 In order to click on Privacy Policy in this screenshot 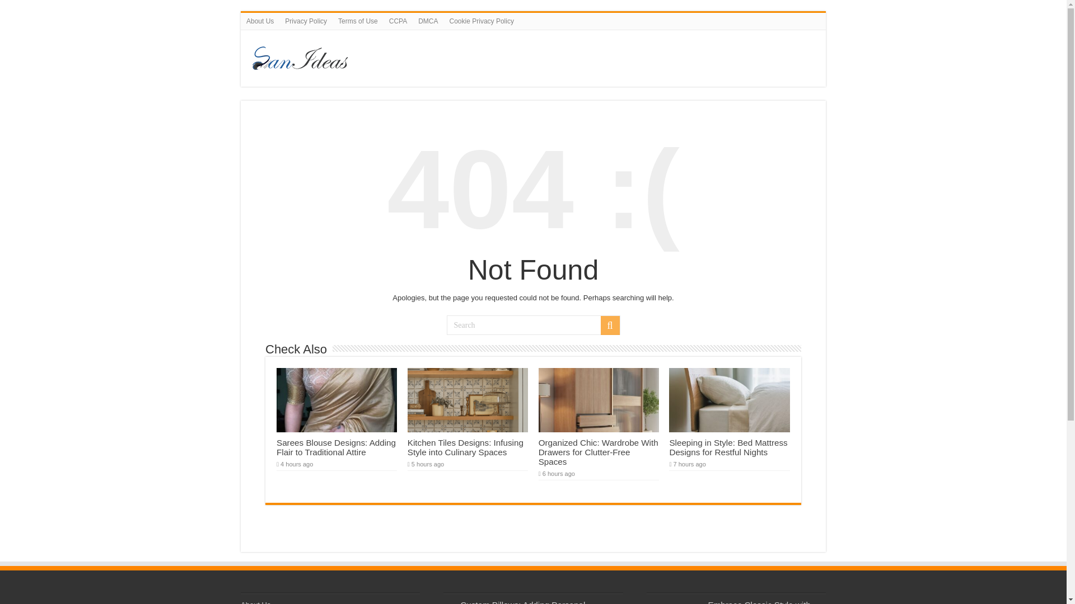, I will do `click(306, 21)`.